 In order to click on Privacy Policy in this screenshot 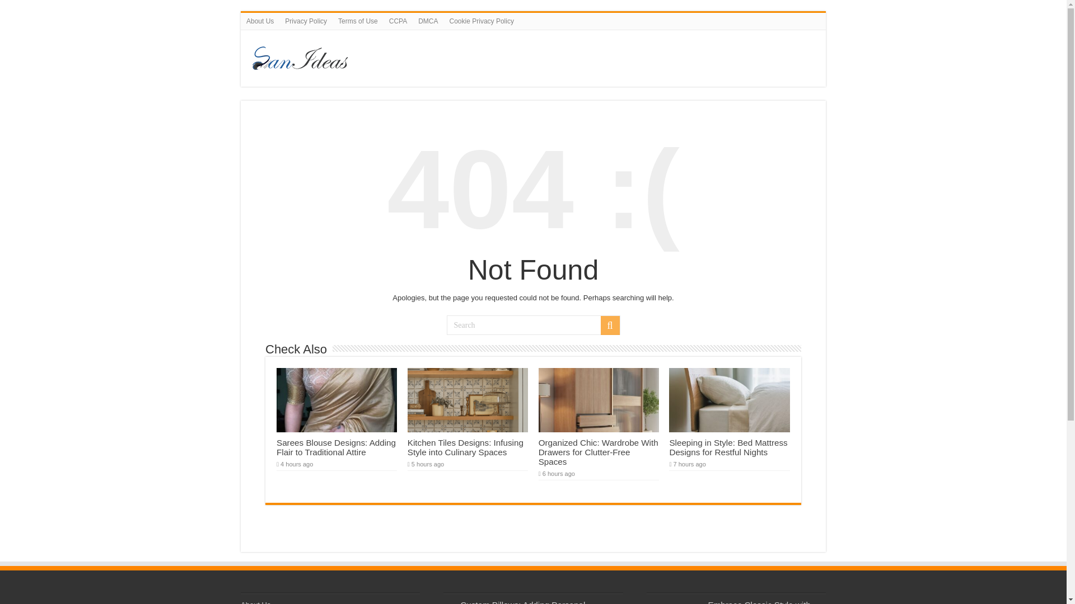, I will do `click(306, 21)`.